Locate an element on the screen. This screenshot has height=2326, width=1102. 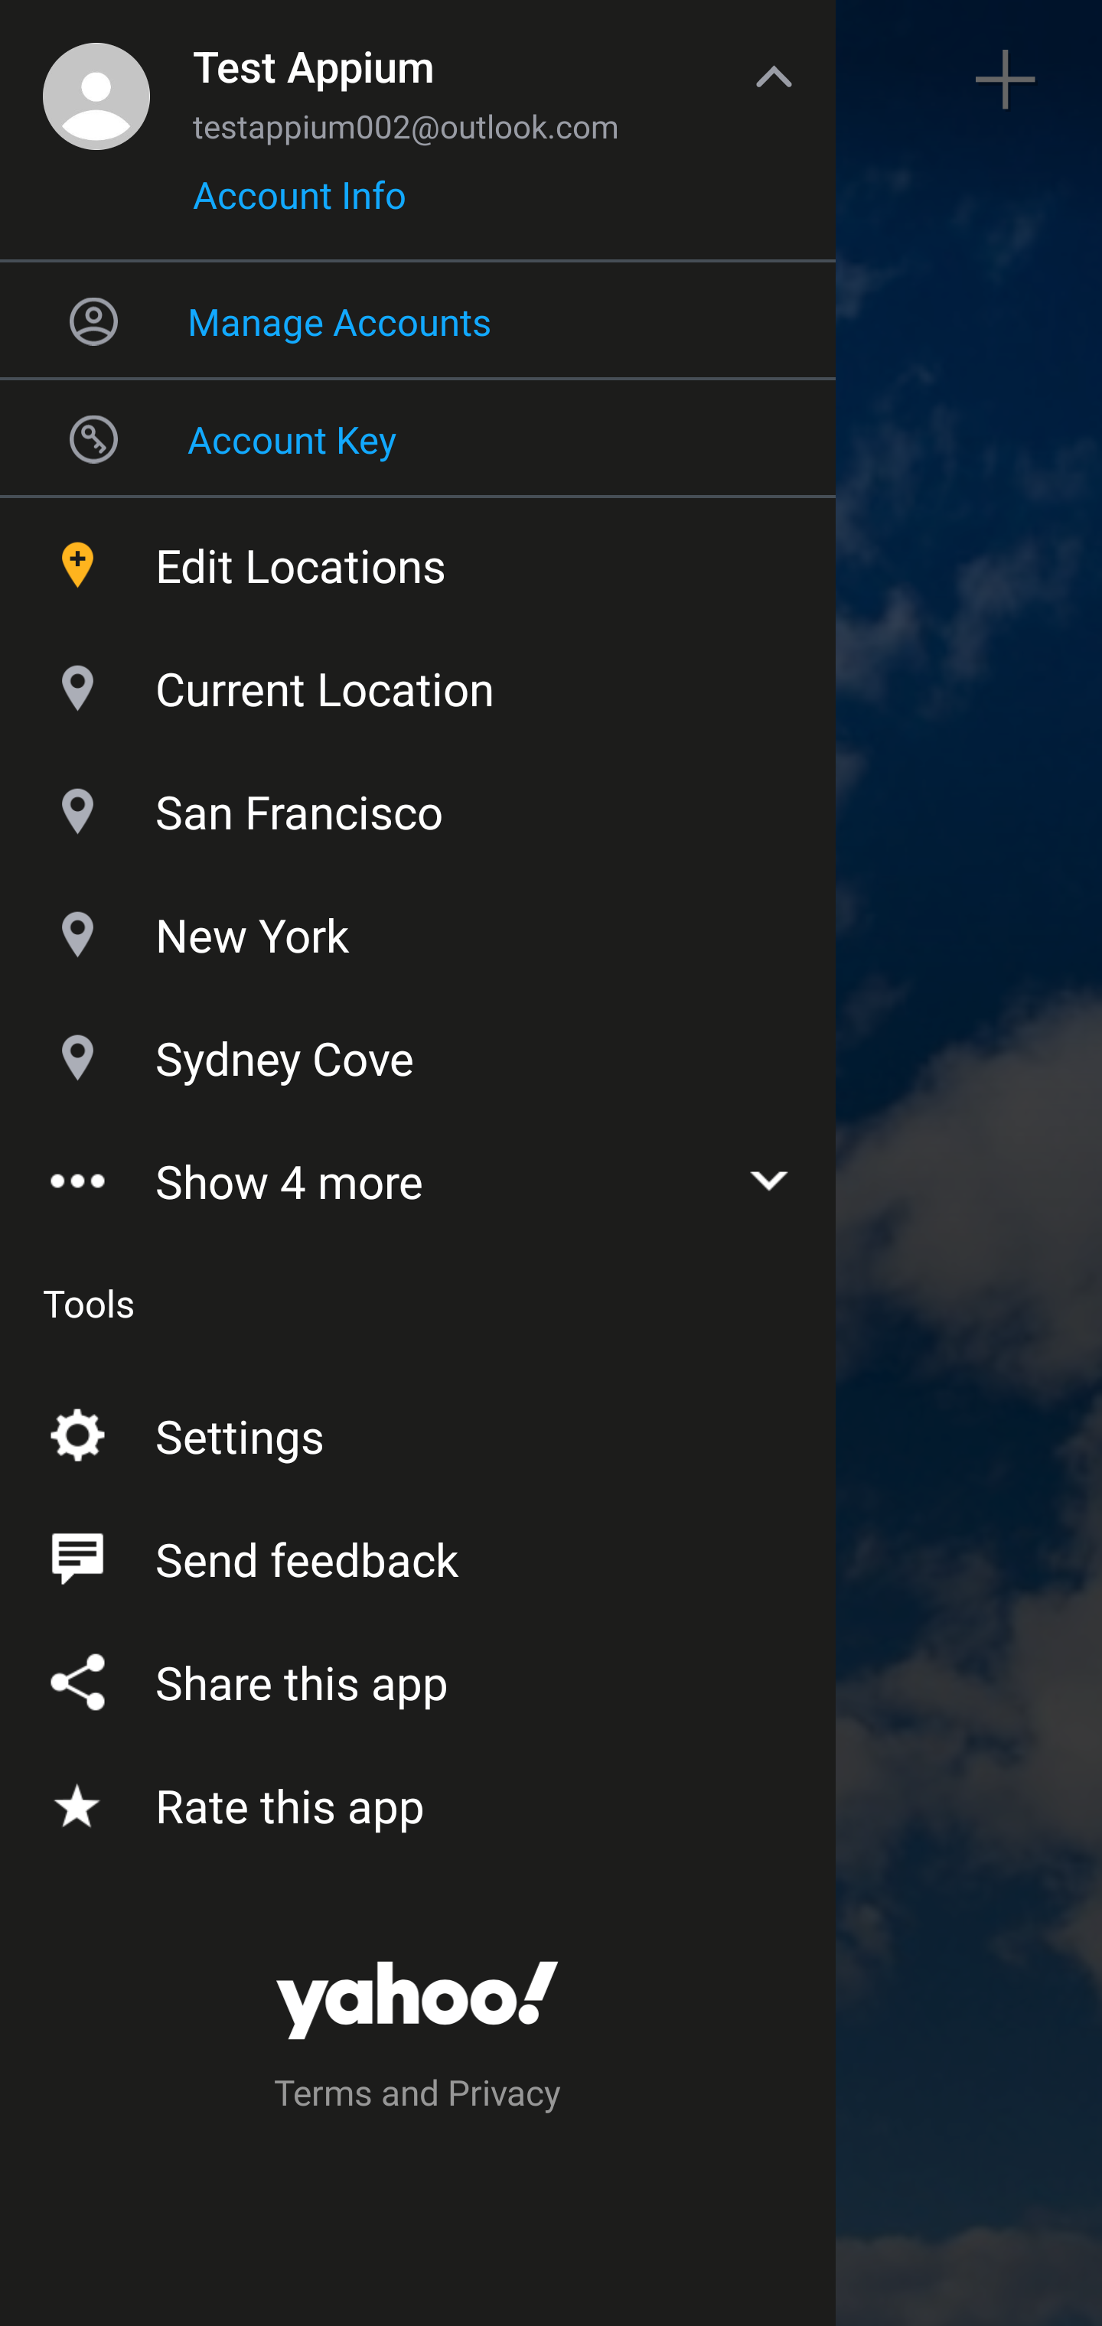
Send feedback is located at coordinates (418, 1552).